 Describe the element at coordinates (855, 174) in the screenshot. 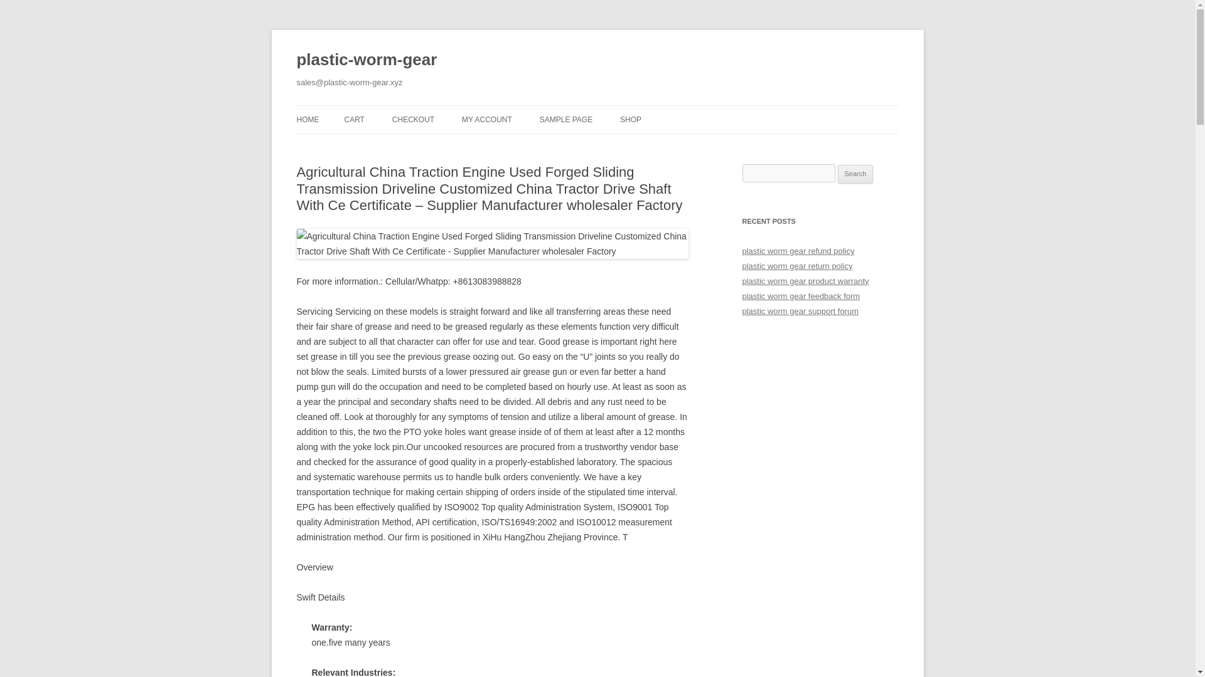

I see `Search` at that location.